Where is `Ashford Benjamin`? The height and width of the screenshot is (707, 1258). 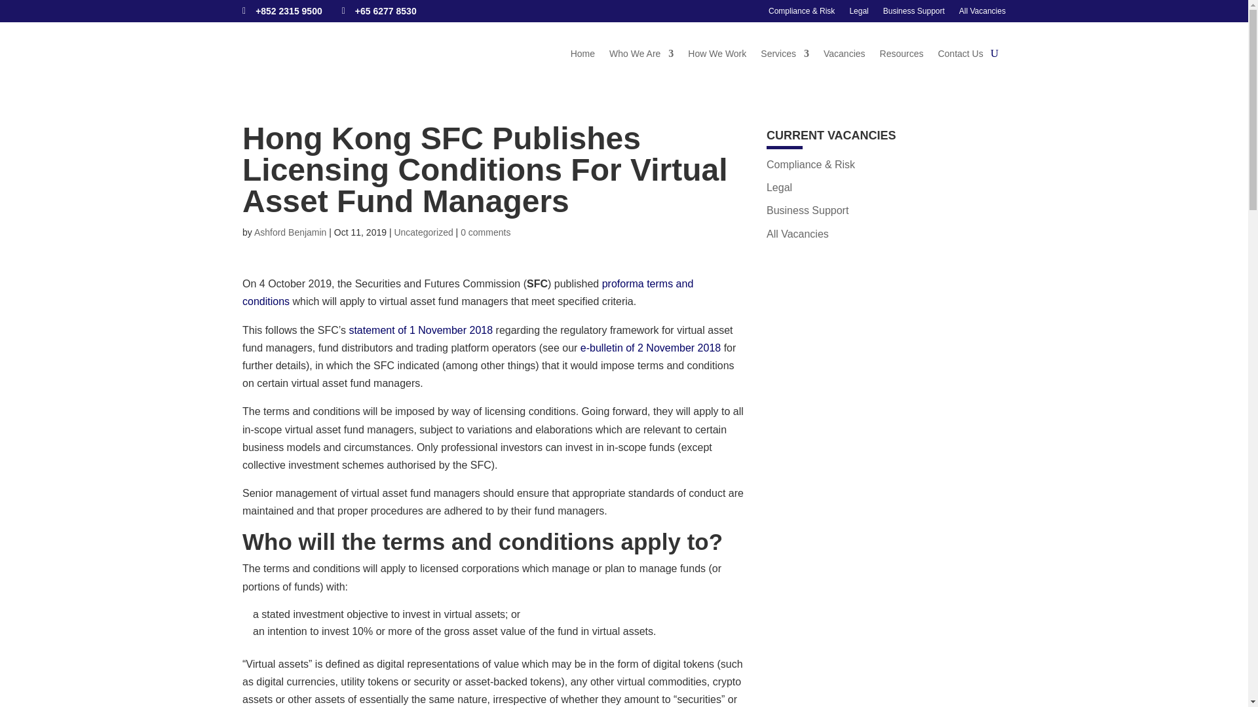
Ashford Benjamin is located at coordinates (290, 232).